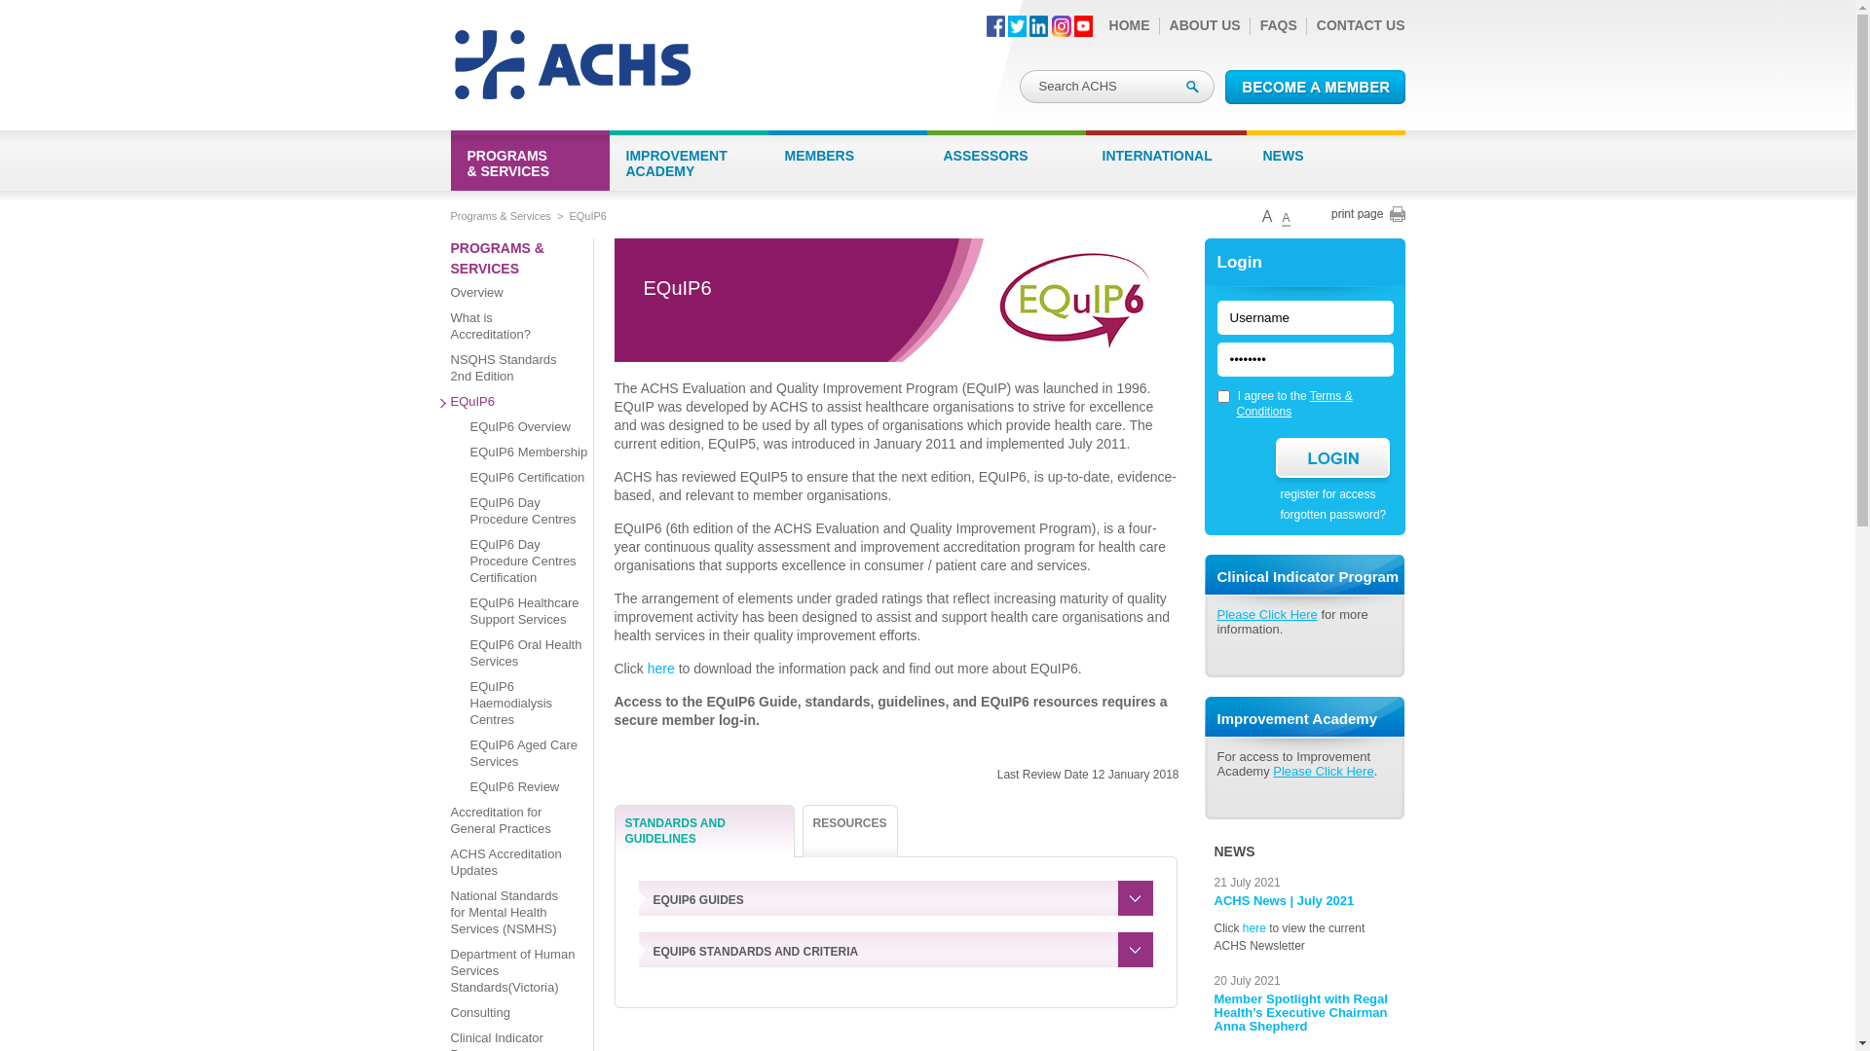  Describe the element at coordinates (528, 516) in the screenshot. I see `EQuIP6 Day Procedure Centres` at that location.